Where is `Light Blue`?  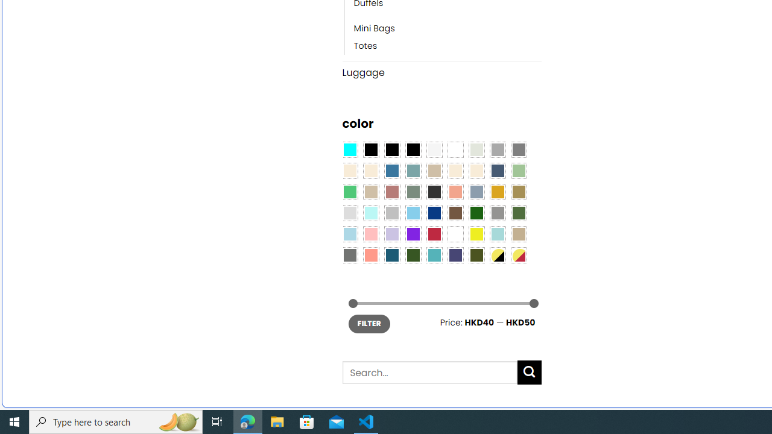
Light Blue is located at coordinates (350, 234).